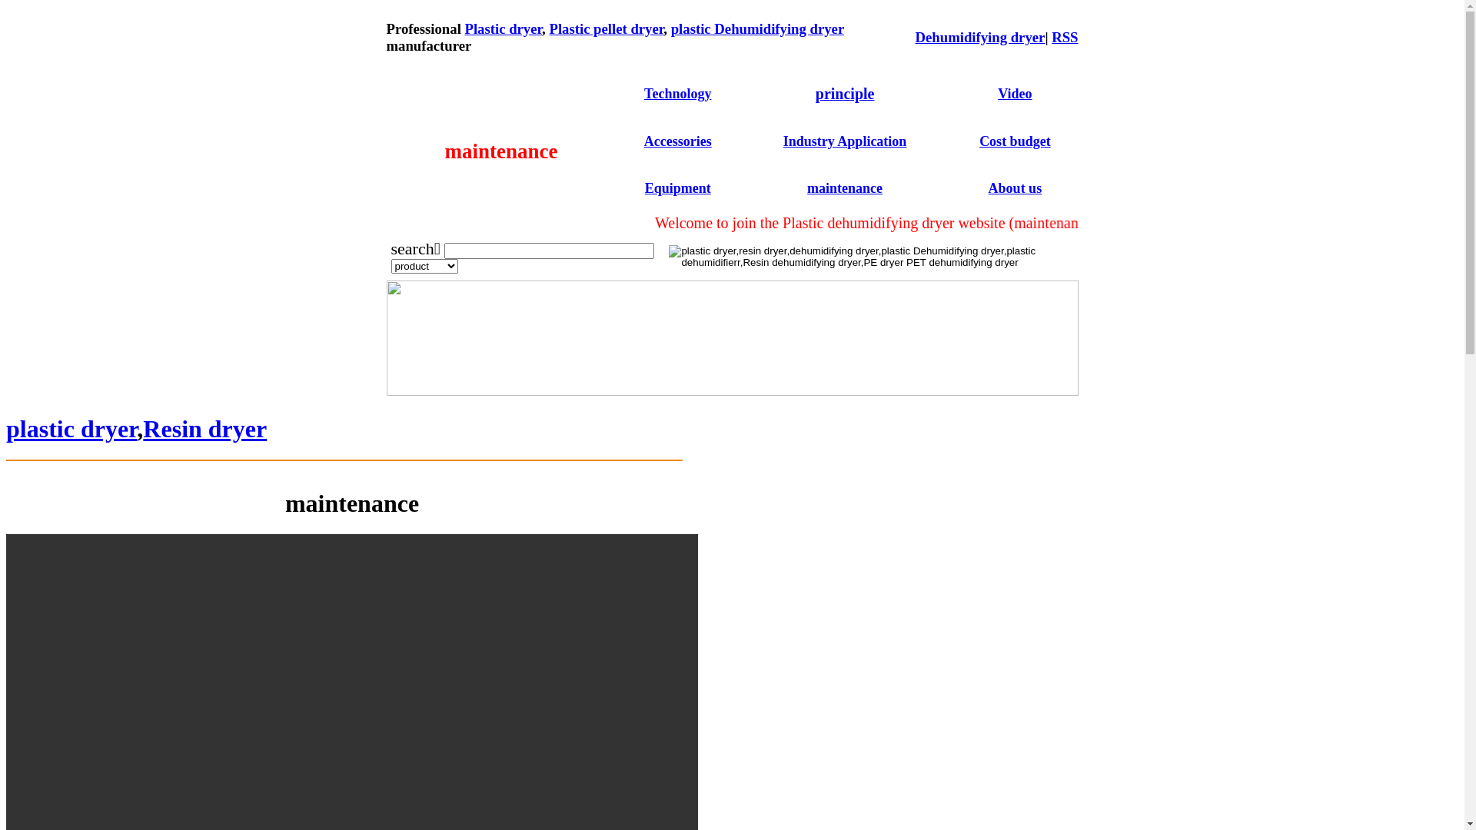 Image resolution: width=1476 pixels, height=830 pixels. I want to click on About us, so click(1016, 188).